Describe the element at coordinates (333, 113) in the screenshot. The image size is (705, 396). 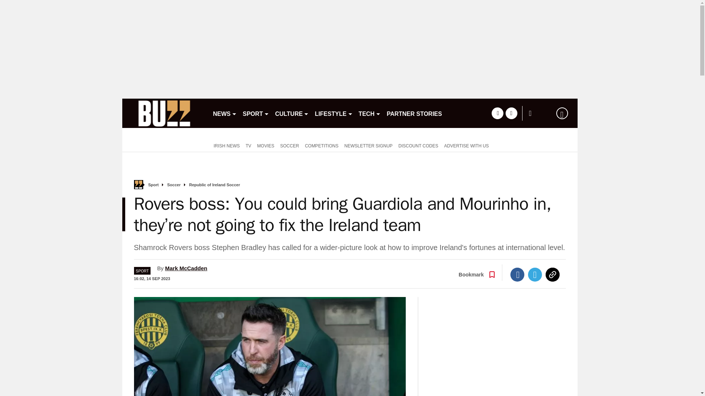
I see `LIFESTYLE` at that location.